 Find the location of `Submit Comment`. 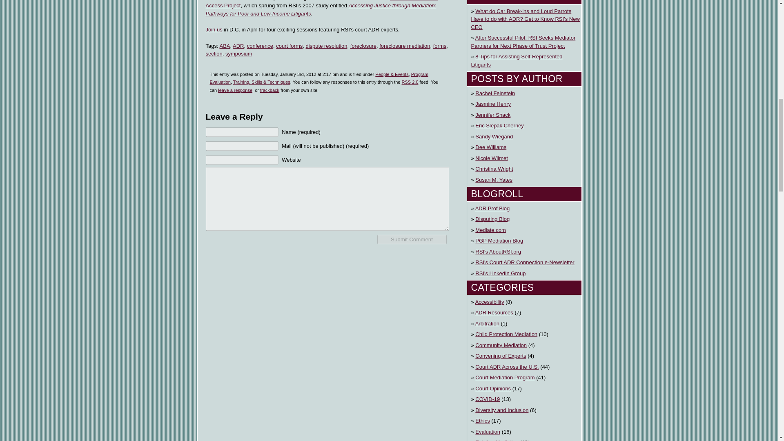

Submit Comment is located at coordinates (412, 239).